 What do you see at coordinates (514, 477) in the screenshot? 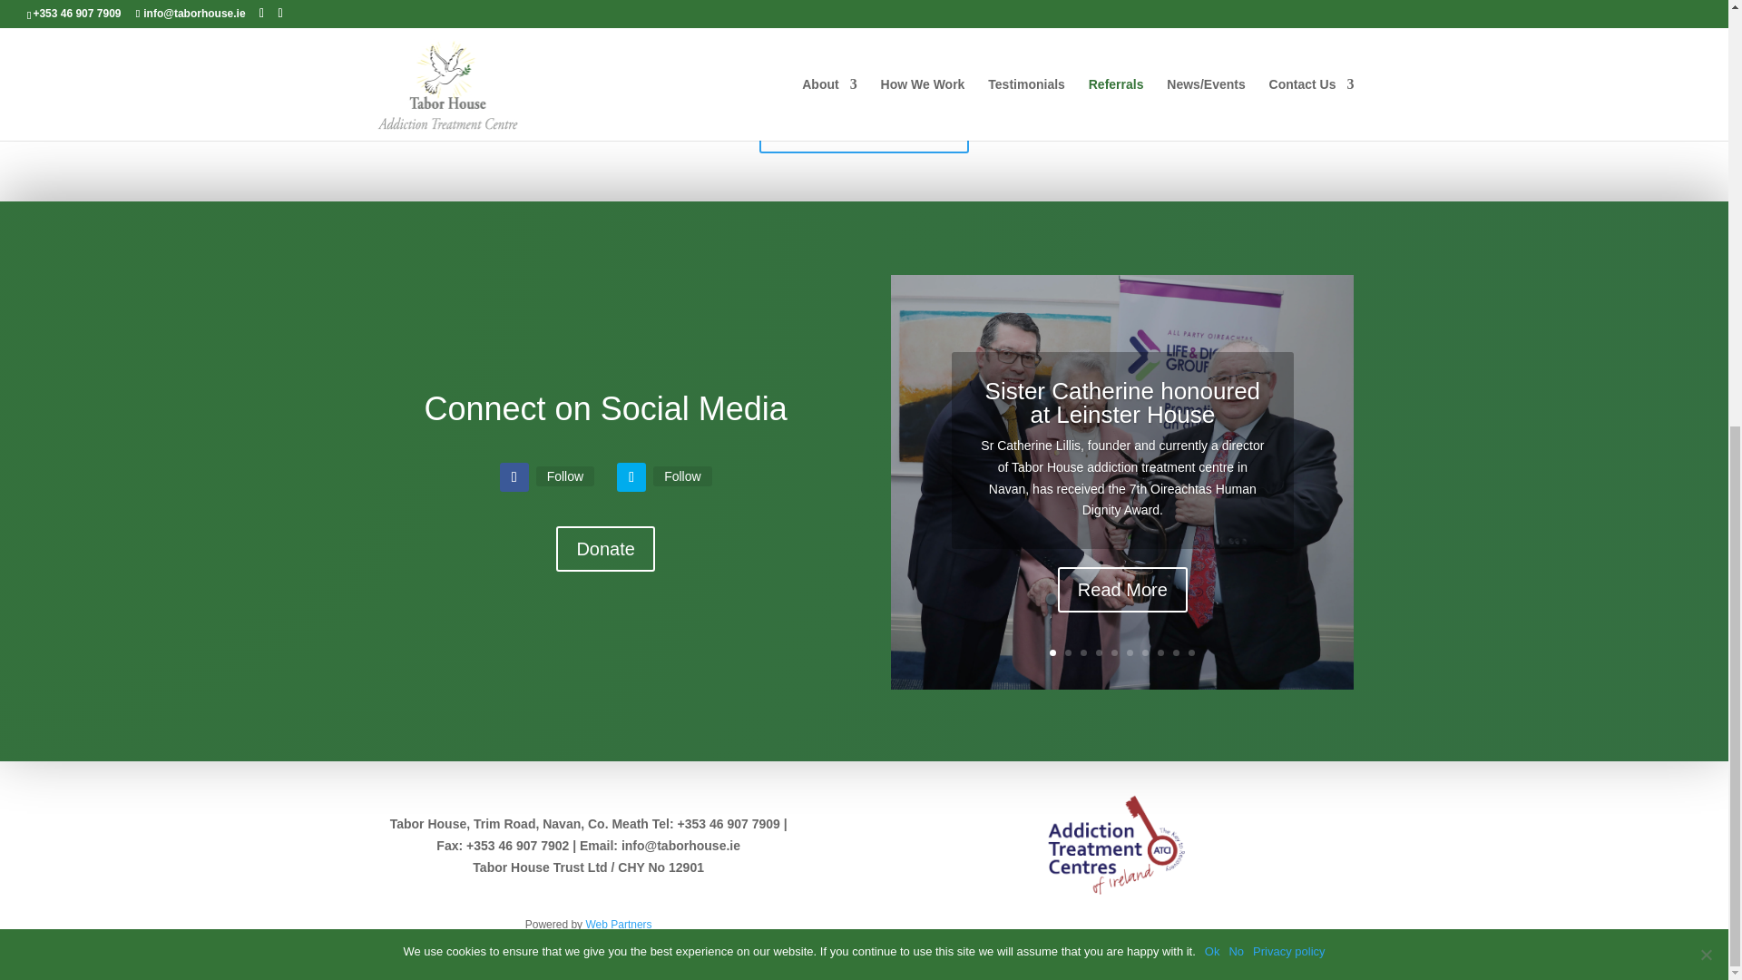
I see `Follow on Facebook` at bounding box center [514, 477].